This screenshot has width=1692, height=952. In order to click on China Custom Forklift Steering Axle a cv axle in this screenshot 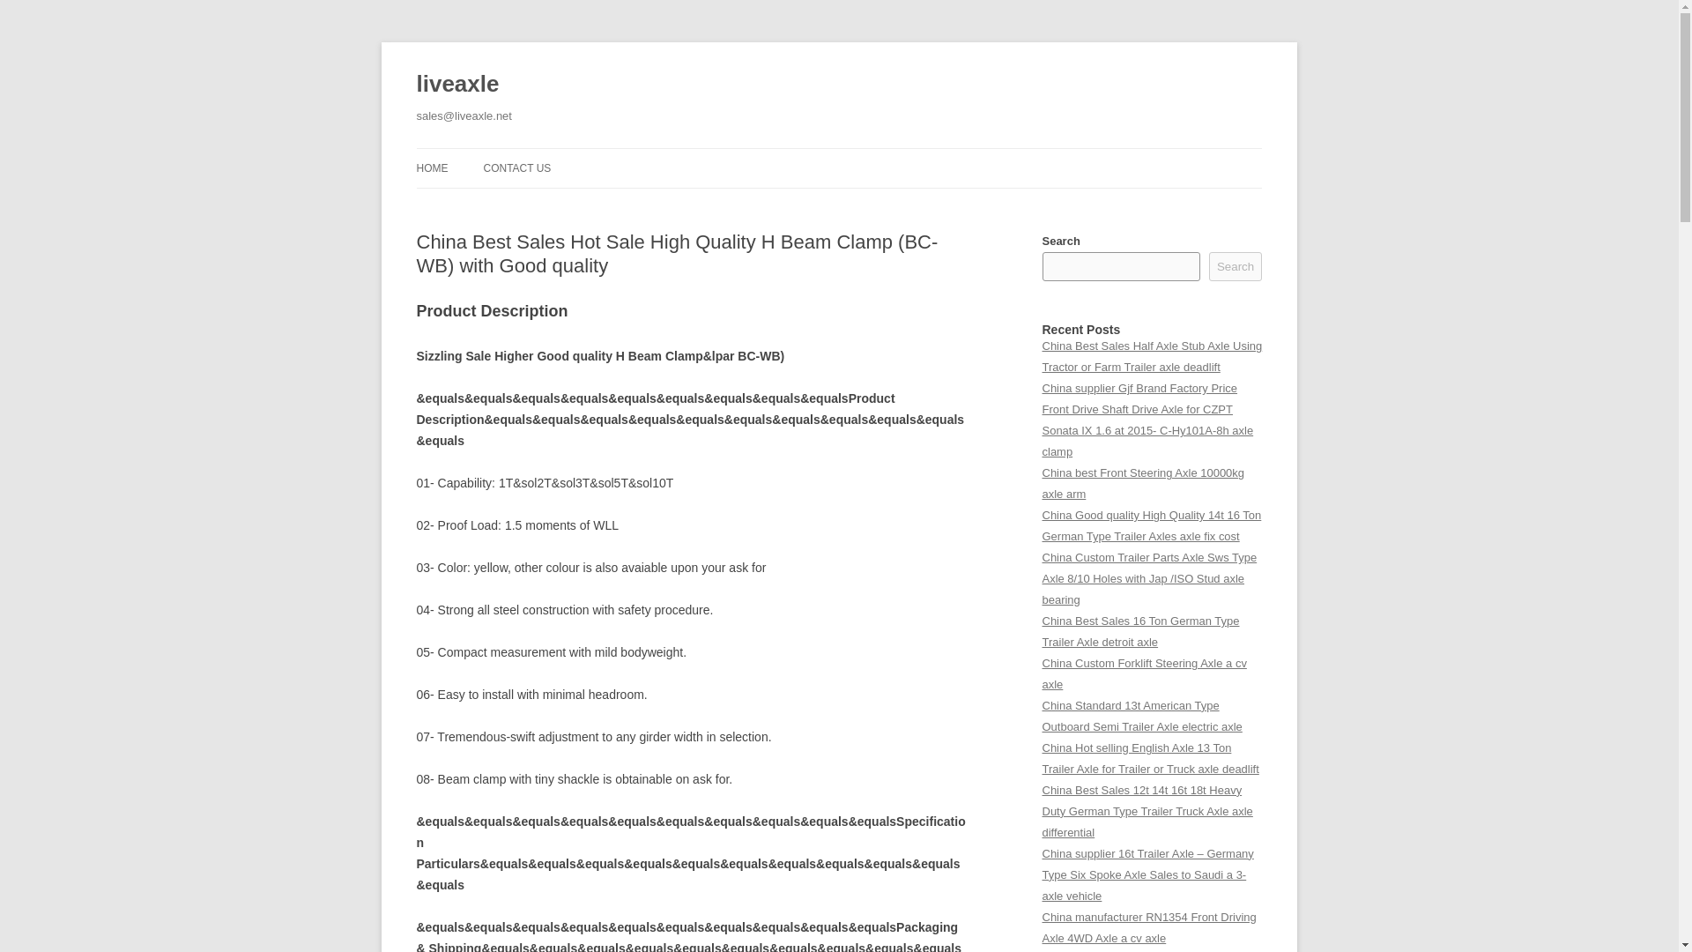, I will do `click(1144, 673)`.